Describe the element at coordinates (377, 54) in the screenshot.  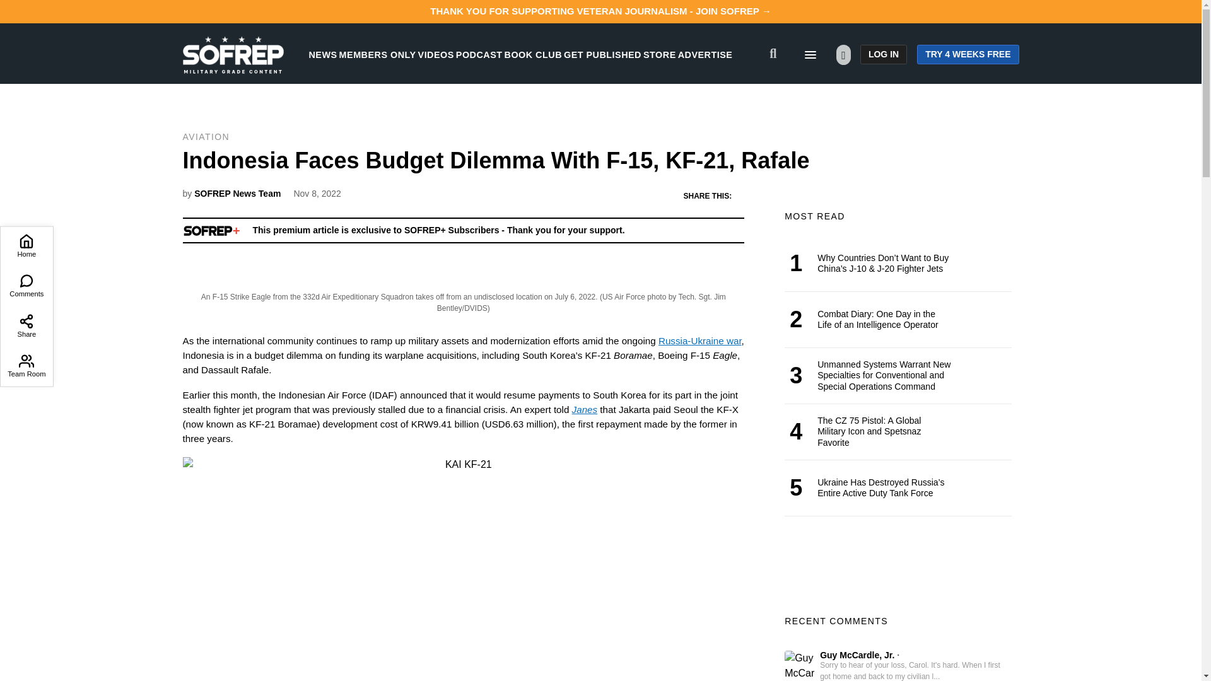
I see `MEMBERS ONLY` at that location.